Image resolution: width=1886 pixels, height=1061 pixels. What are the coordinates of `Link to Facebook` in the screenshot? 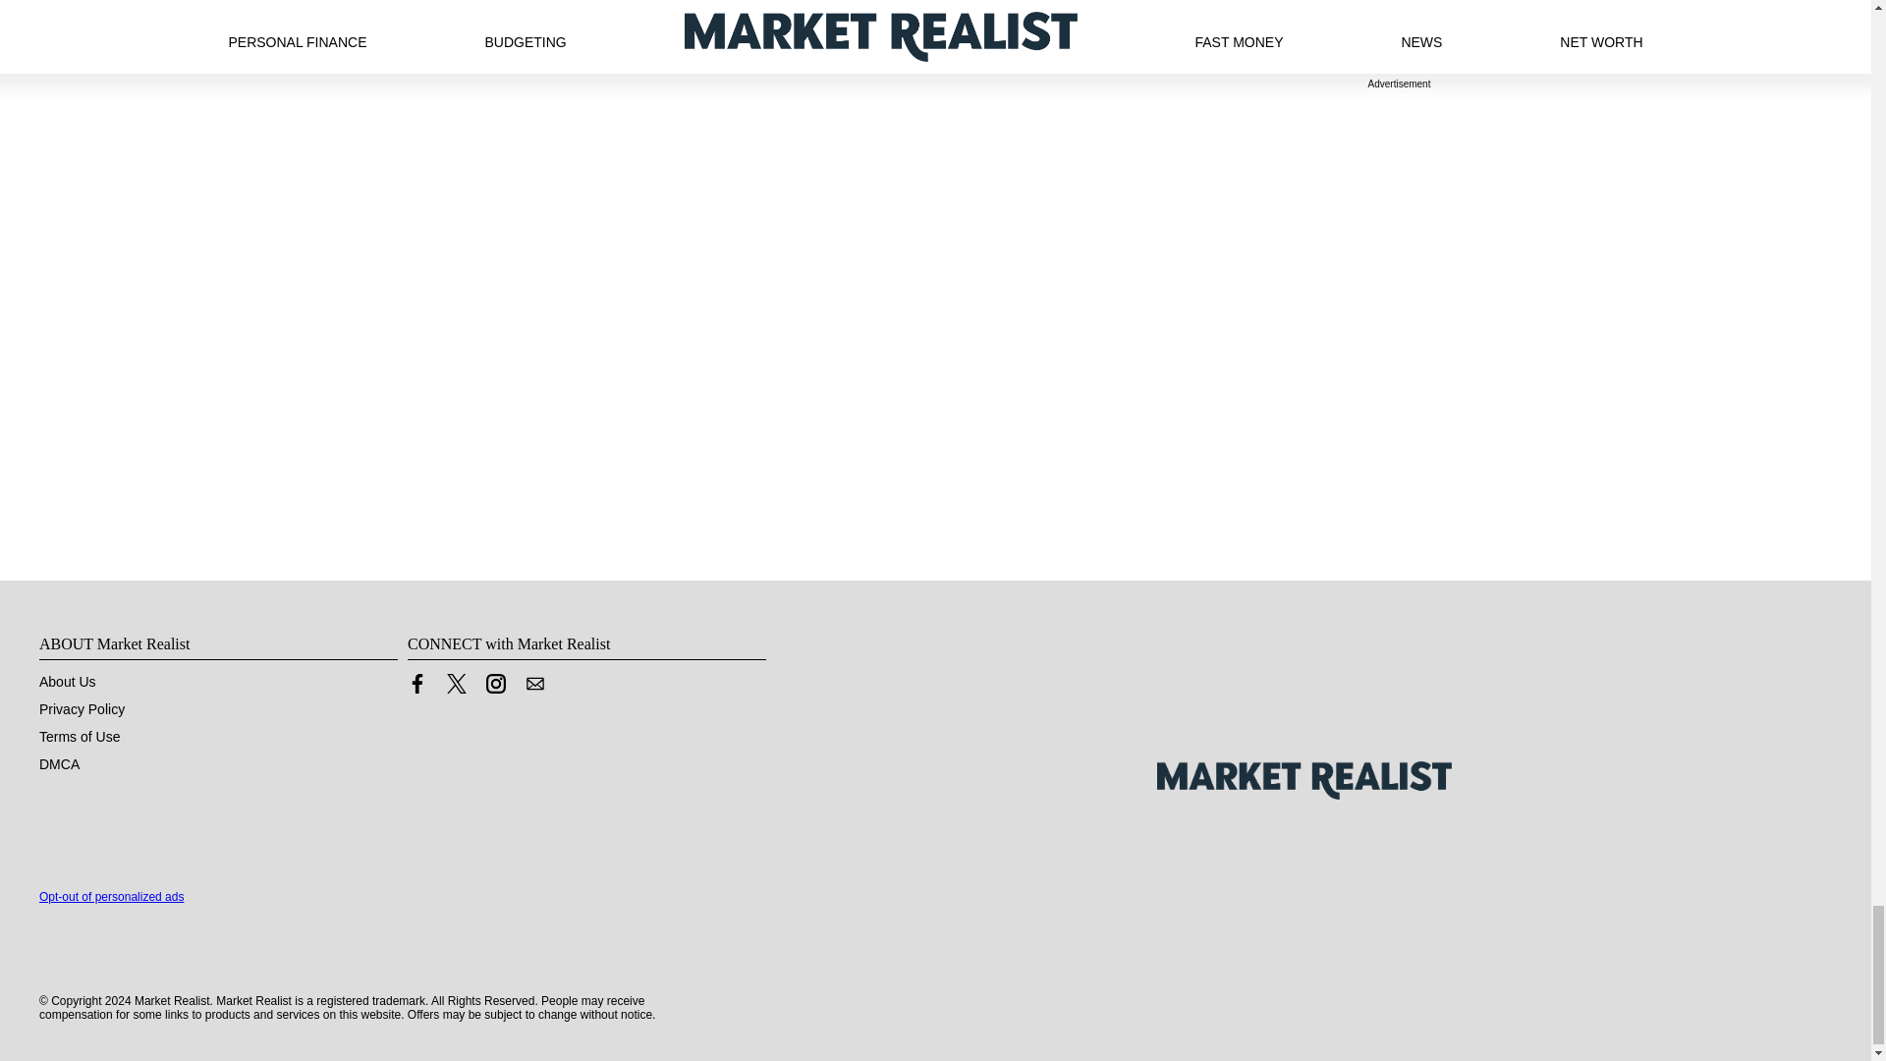 It's located at (416, 688).